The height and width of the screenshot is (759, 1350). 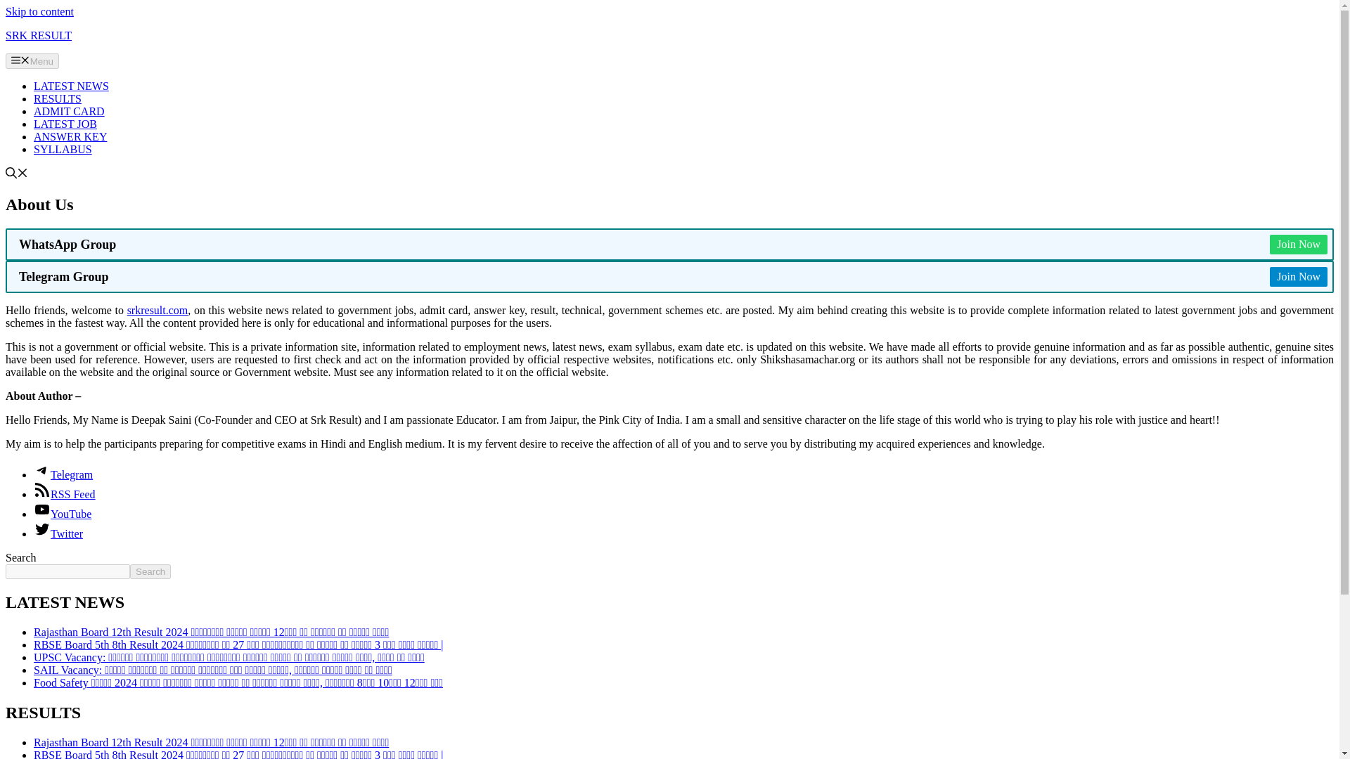 I want to click on Skip to content, so click(x=39, y=11).